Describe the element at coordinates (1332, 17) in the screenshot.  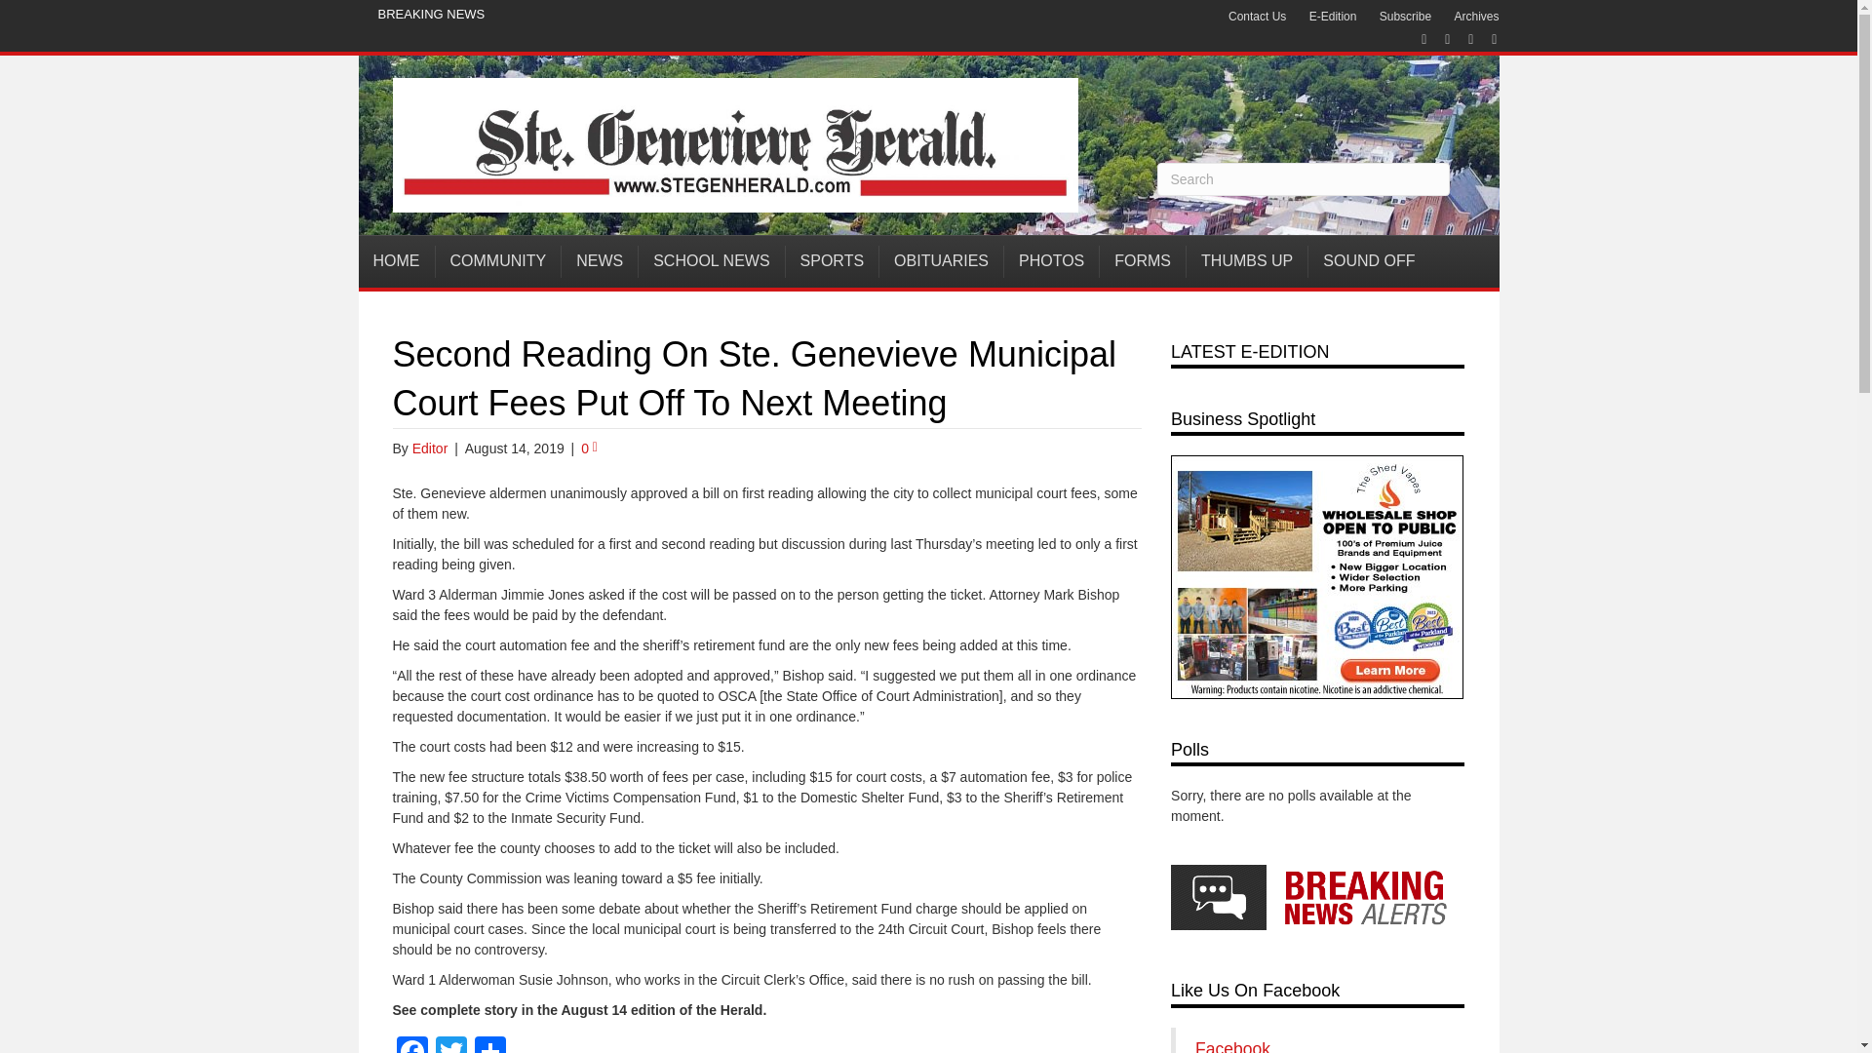
I see `E-Edition` at that location.